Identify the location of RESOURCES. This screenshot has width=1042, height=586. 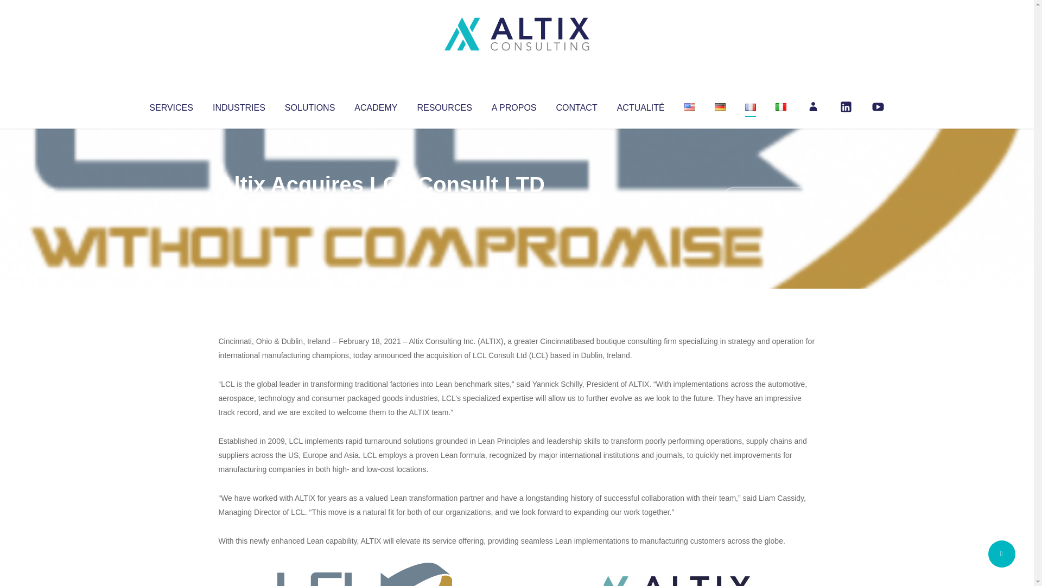
(444, 105).